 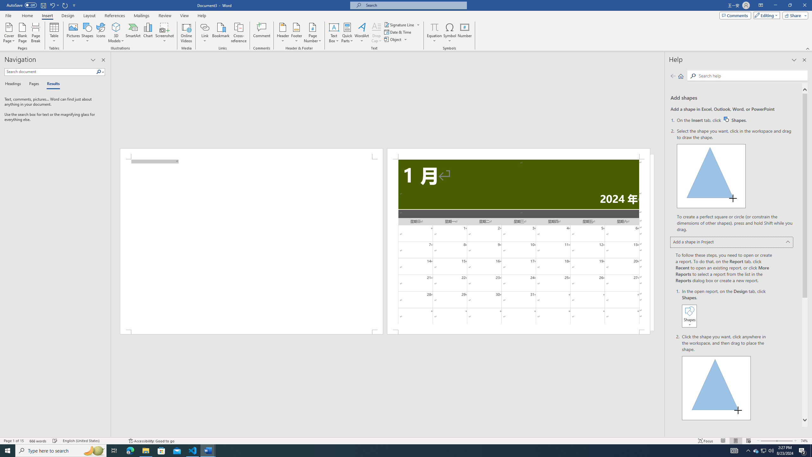 What do you see at coordinates (689, 316) in the screenshot?
I see `Insert Shapes button` at bounding box center [689, 316].